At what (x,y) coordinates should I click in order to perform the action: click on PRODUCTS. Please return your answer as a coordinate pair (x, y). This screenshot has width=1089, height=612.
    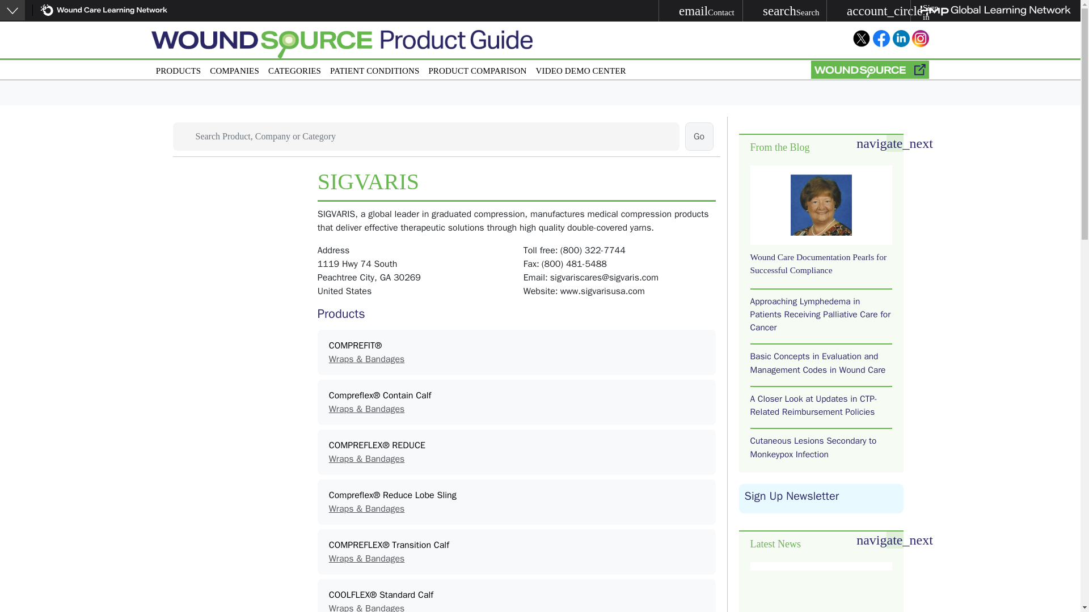
    Looking at the image, I should click on (178, 69).